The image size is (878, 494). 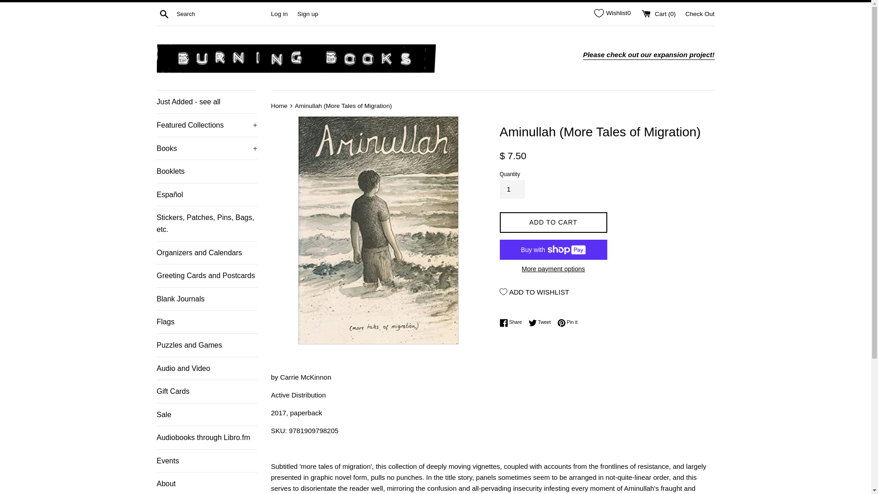 I want to click on Add to Wishlist, so click(x=534, y=291).